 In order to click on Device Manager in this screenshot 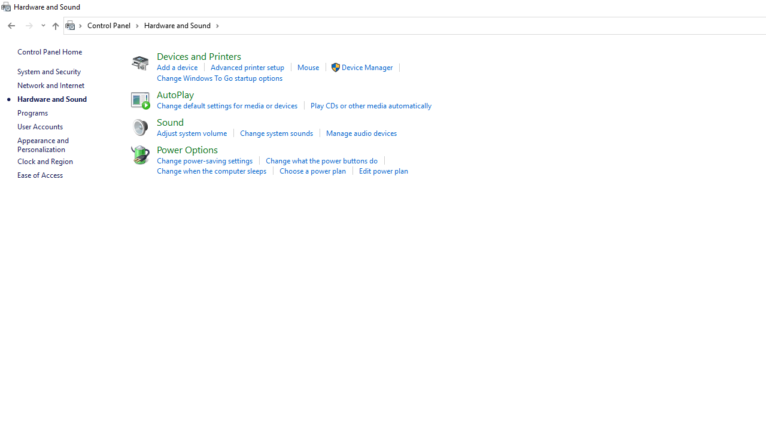, I will do `click(367, 67)`.